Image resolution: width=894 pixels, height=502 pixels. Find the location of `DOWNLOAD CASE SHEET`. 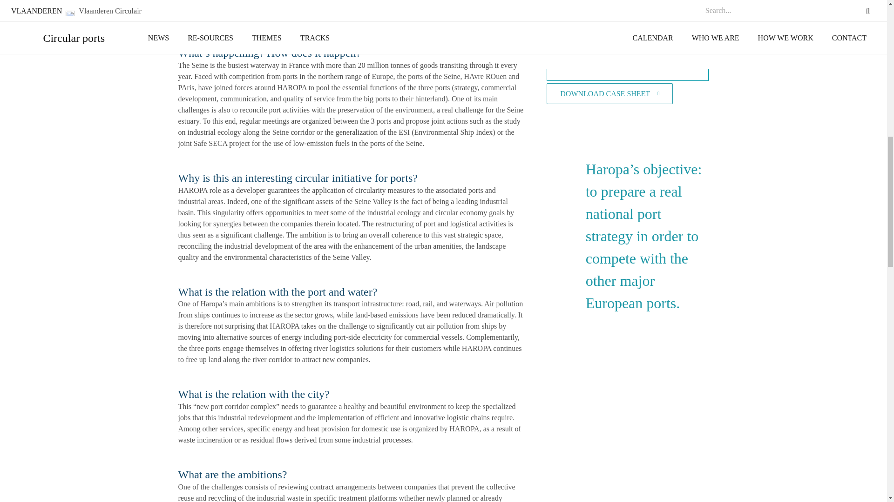

DOWNLOAD CASE SHEET is located at coordinates (610, 93).